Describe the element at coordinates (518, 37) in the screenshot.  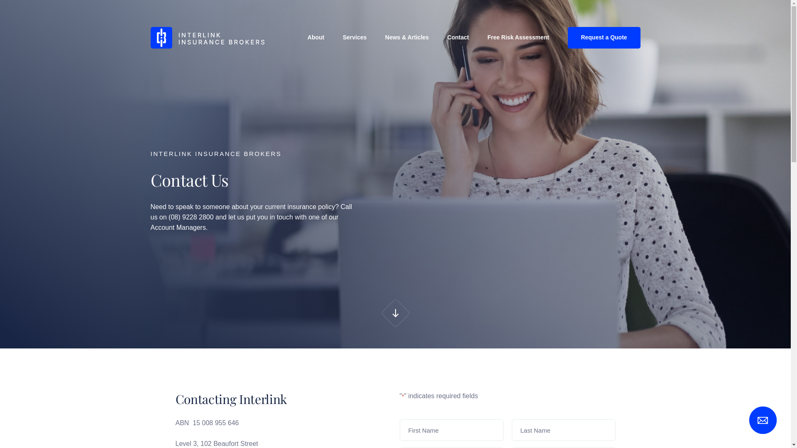
I see `Free Risk Assessment` at that location.